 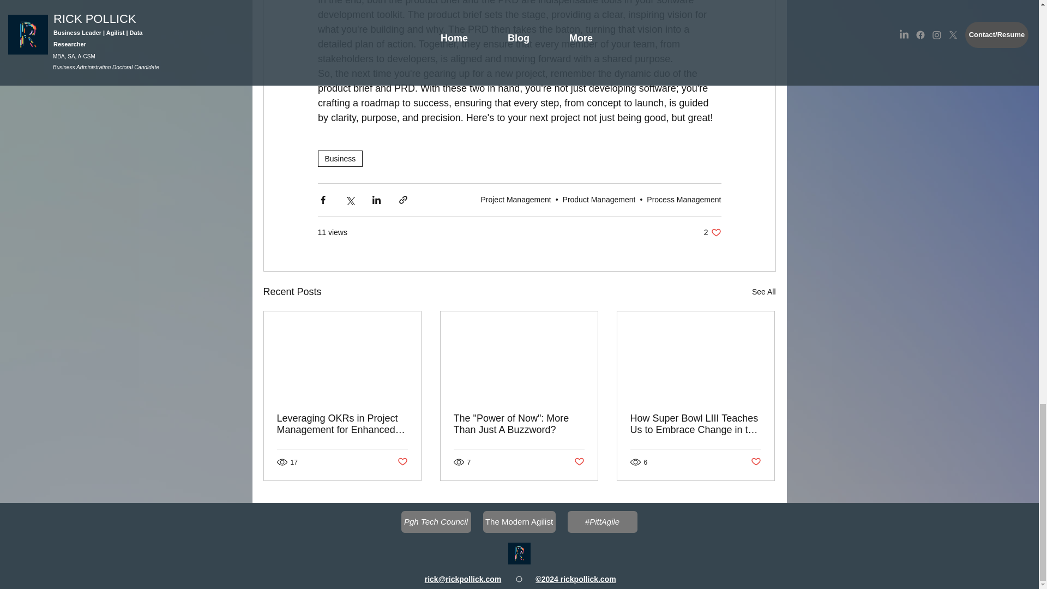 I want to click on Product Management, so click(x=712, y=232).